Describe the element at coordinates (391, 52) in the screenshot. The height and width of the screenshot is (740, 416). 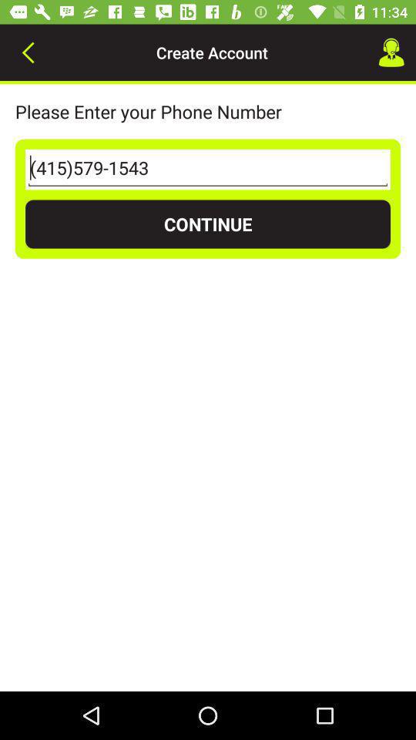
I see `tap item next to create account` at that location.